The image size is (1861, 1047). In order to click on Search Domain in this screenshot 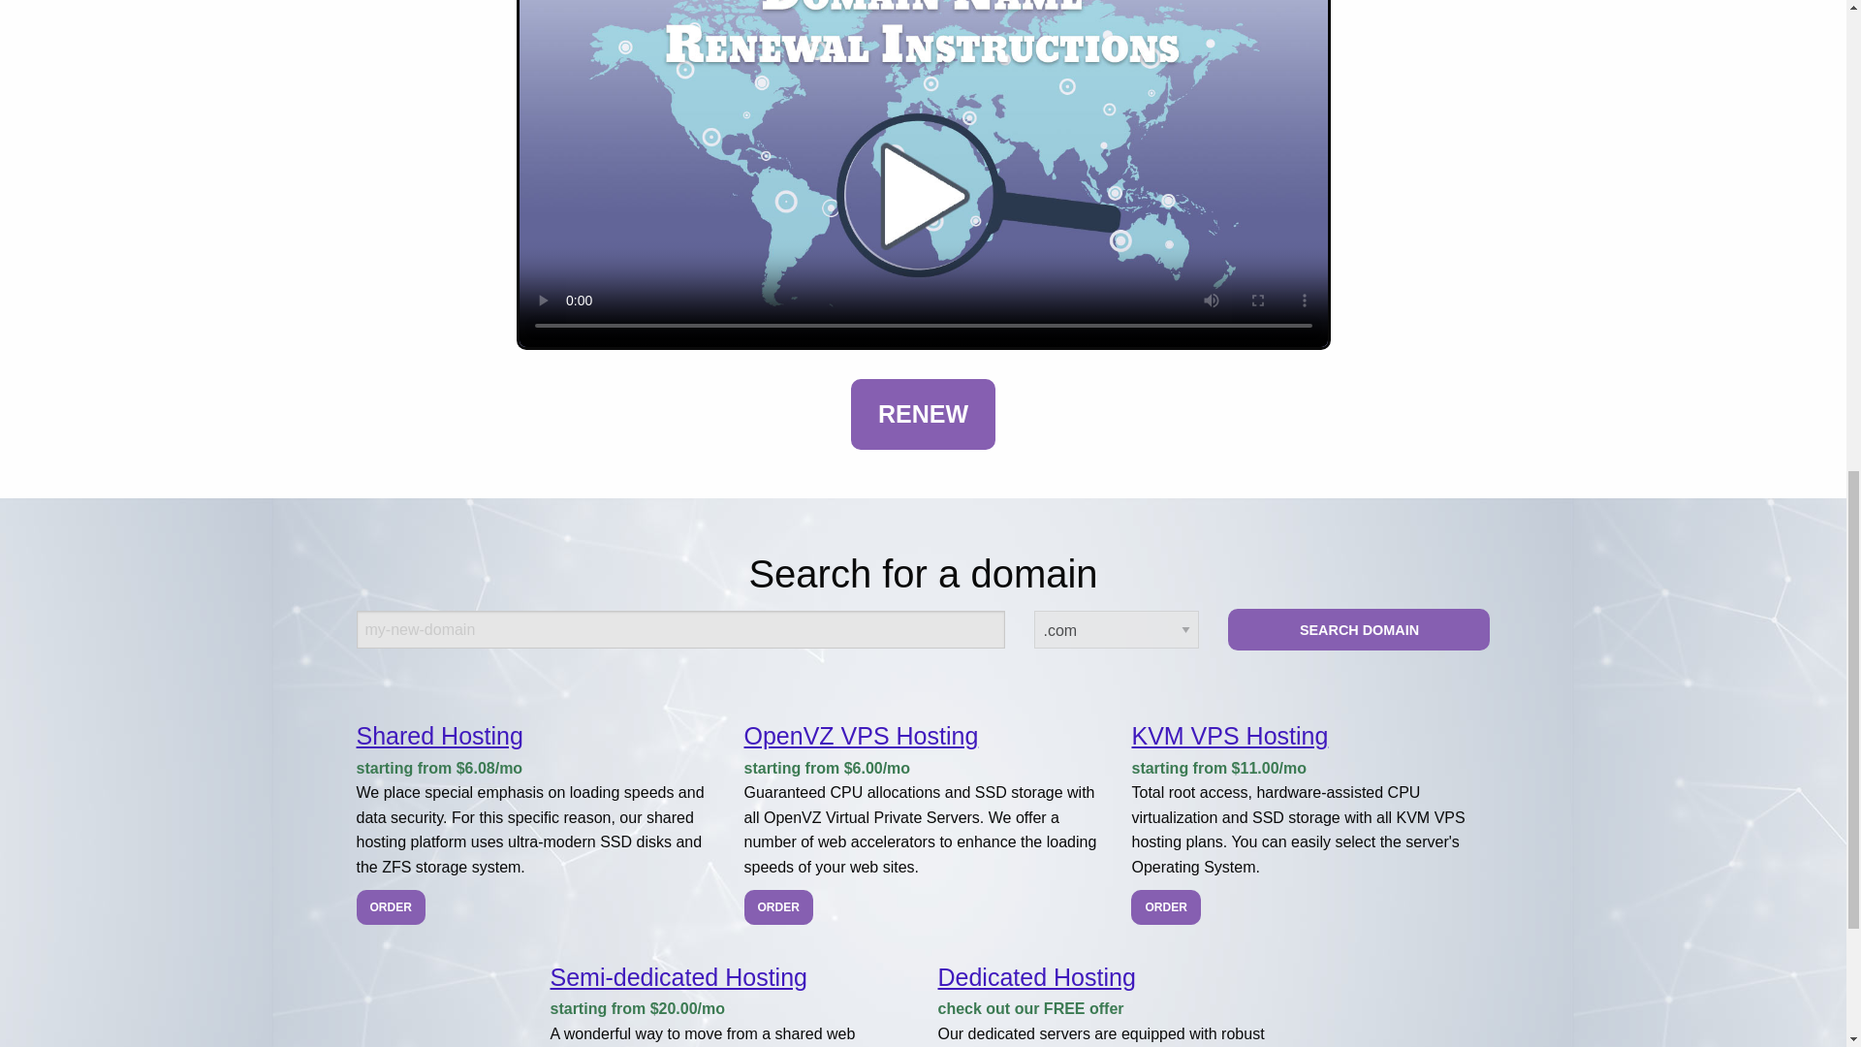, I will do `click(1359, 628)`.